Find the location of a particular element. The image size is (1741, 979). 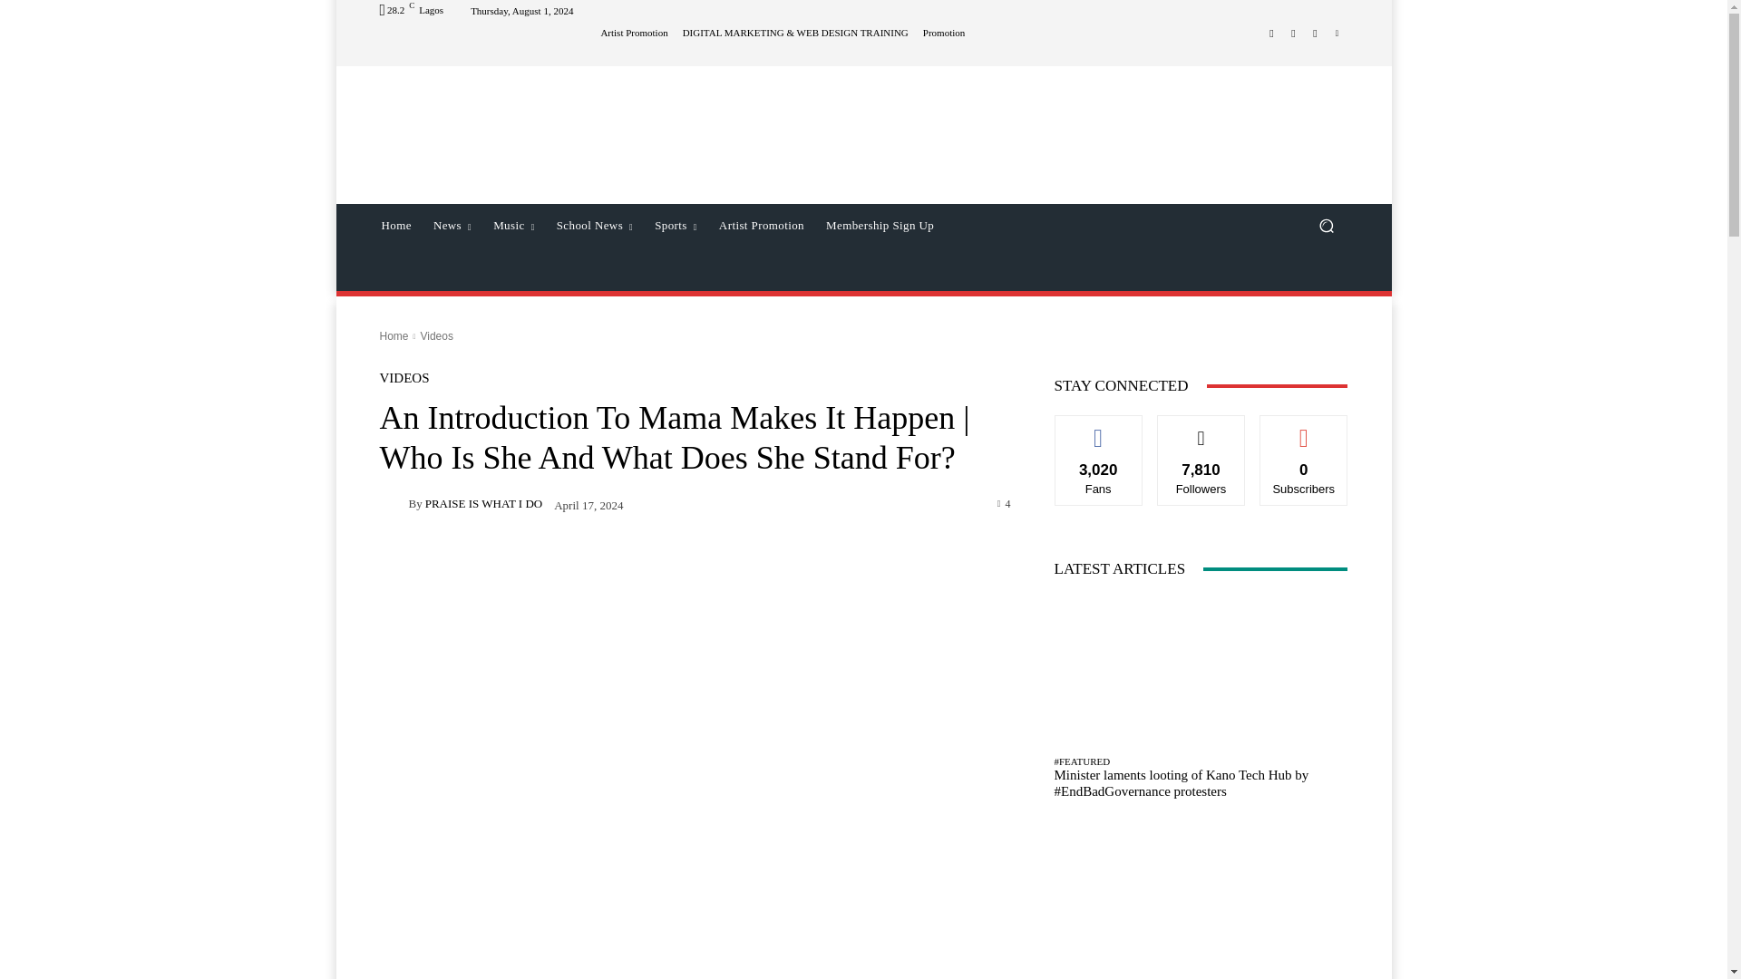

Music is located at coordinates (513, 225).